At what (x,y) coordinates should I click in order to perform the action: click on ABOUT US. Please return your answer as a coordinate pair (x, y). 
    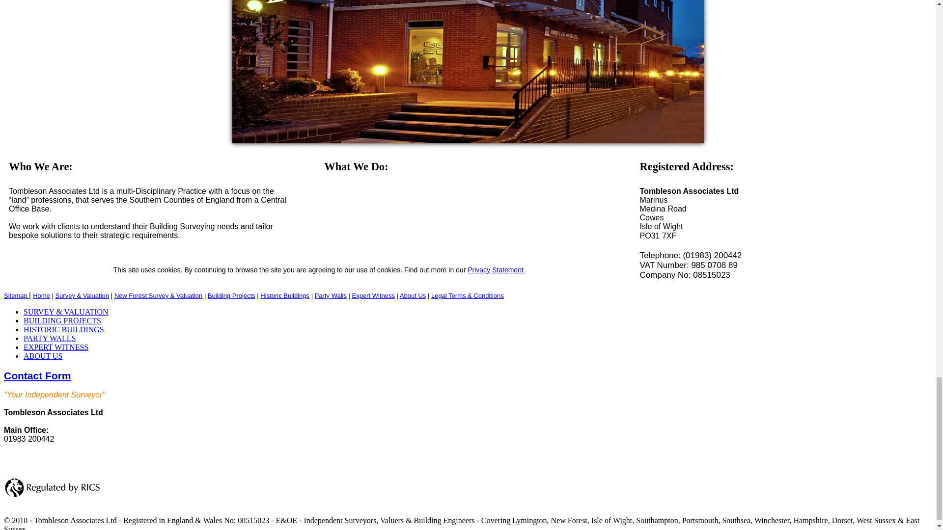
    Looking at the image, I should click on (43, 356).